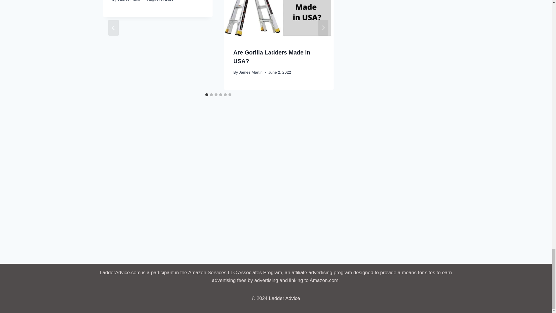  What do you see at coordinates (251, 72) in the screenshot?
I see `James Martin` at bounding box center [251, 72].